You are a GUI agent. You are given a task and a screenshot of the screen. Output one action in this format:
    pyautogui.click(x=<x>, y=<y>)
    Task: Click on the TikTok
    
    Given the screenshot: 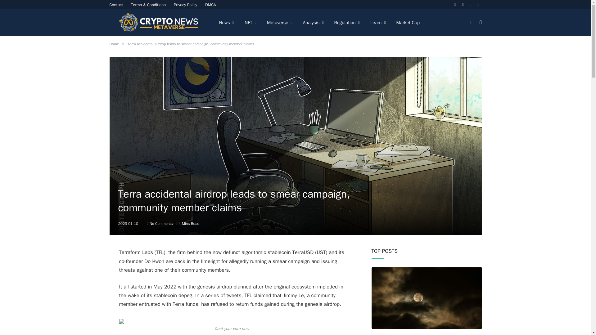 What is the action you would take?
    pyautogui.click(x=463, y=5)
    